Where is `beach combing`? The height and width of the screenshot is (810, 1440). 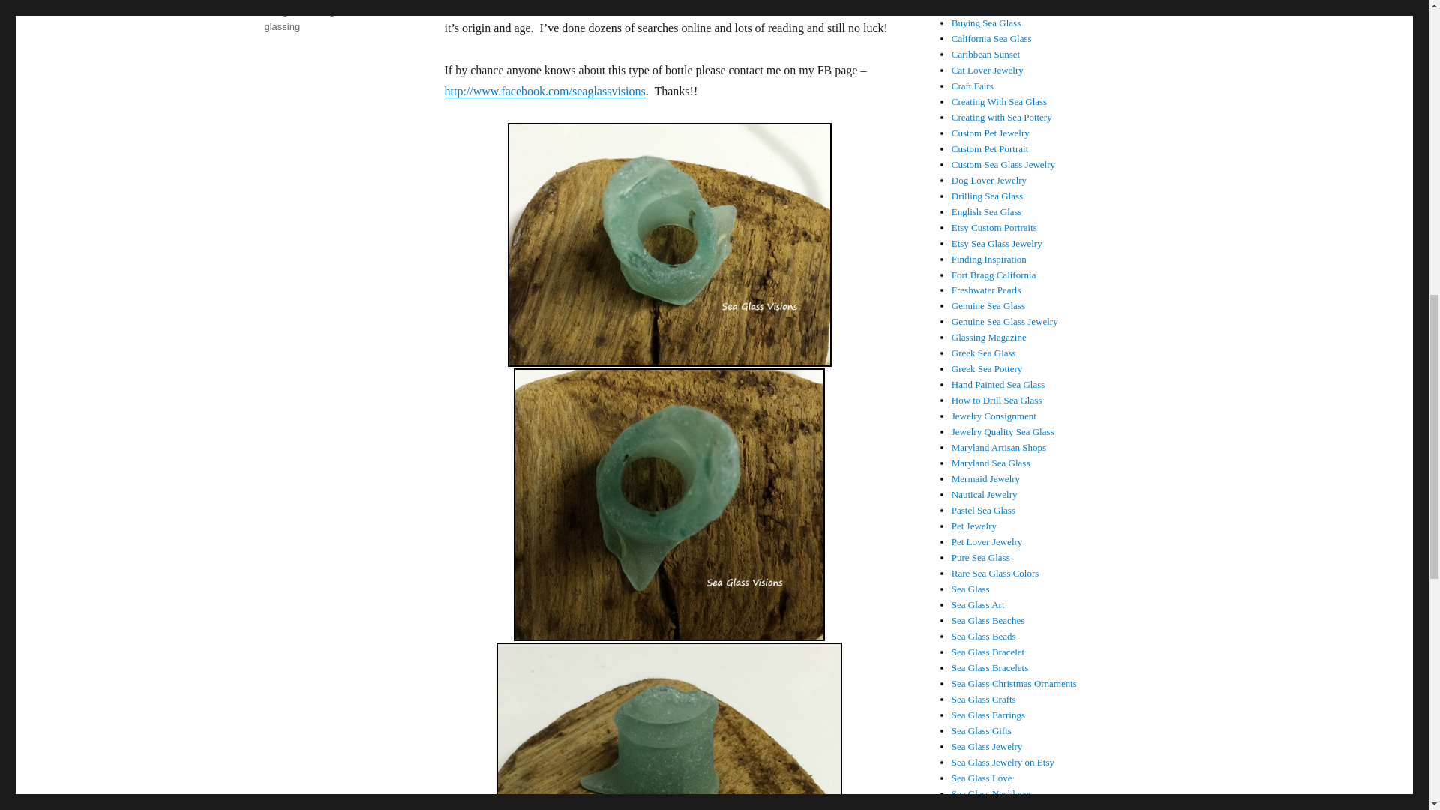 beach combing is located at coordinates (361, 0).